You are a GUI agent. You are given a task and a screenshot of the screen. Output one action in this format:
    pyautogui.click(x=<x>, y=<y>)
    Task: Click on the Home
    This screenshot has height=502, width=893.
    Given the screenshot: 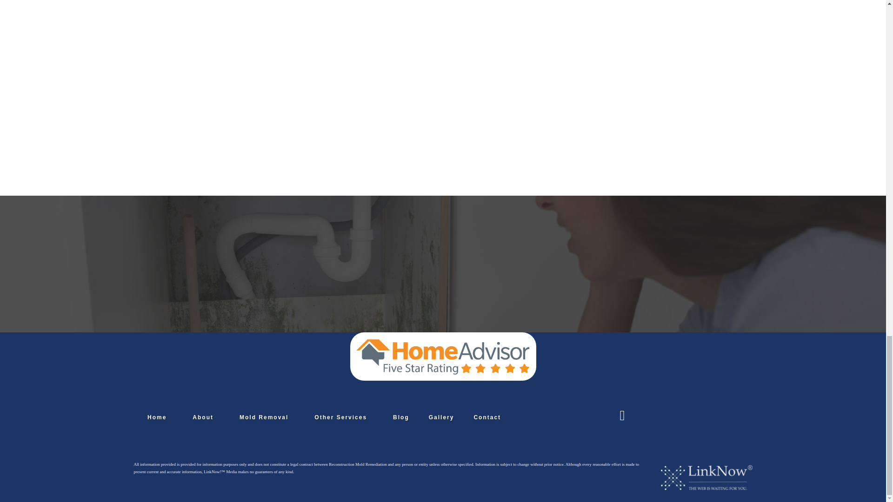 What is the action you would take?
    pyautogui.click(x=157, y=417)
    